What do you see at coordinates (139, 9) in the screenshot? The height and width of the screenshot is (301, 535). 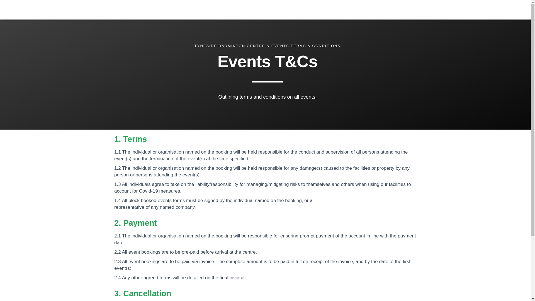 I see `Tyneside Badminton Centre` at bounding box center [139, 9].